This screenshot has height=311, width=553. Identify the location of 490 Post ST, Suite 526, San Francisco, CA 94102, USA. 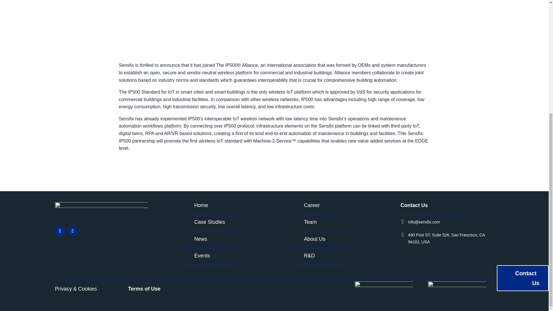
(446, 238).